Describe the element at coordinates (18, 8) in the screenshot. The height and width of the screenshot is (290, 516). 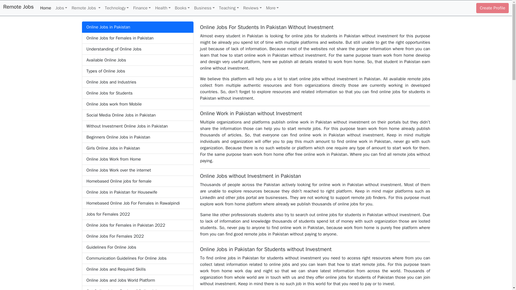
I see `Remote Jobs` at that location.